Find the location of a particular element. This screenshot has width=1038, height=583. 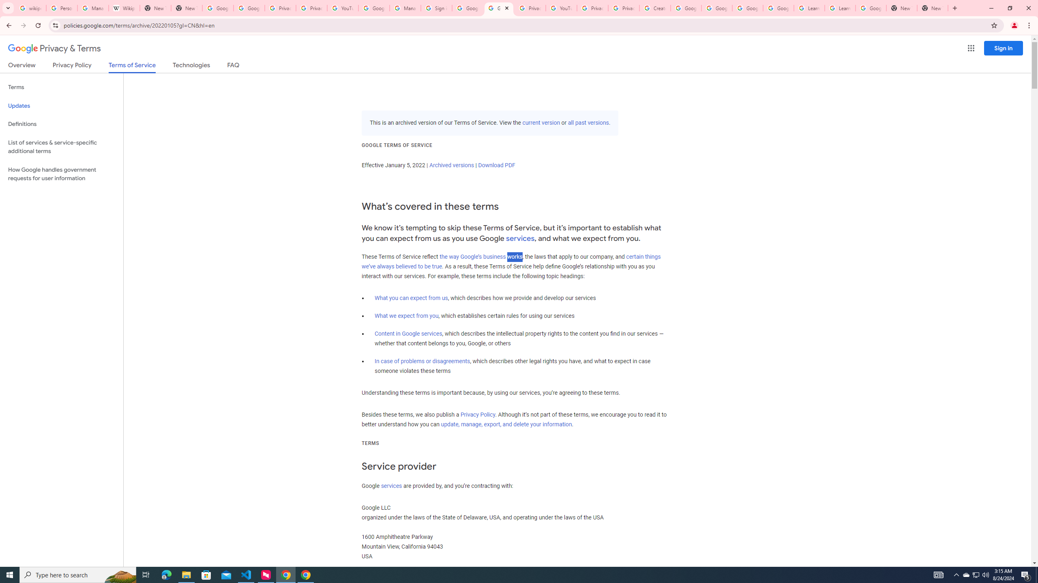

Google Account Help is located at coordinates (686, 8).